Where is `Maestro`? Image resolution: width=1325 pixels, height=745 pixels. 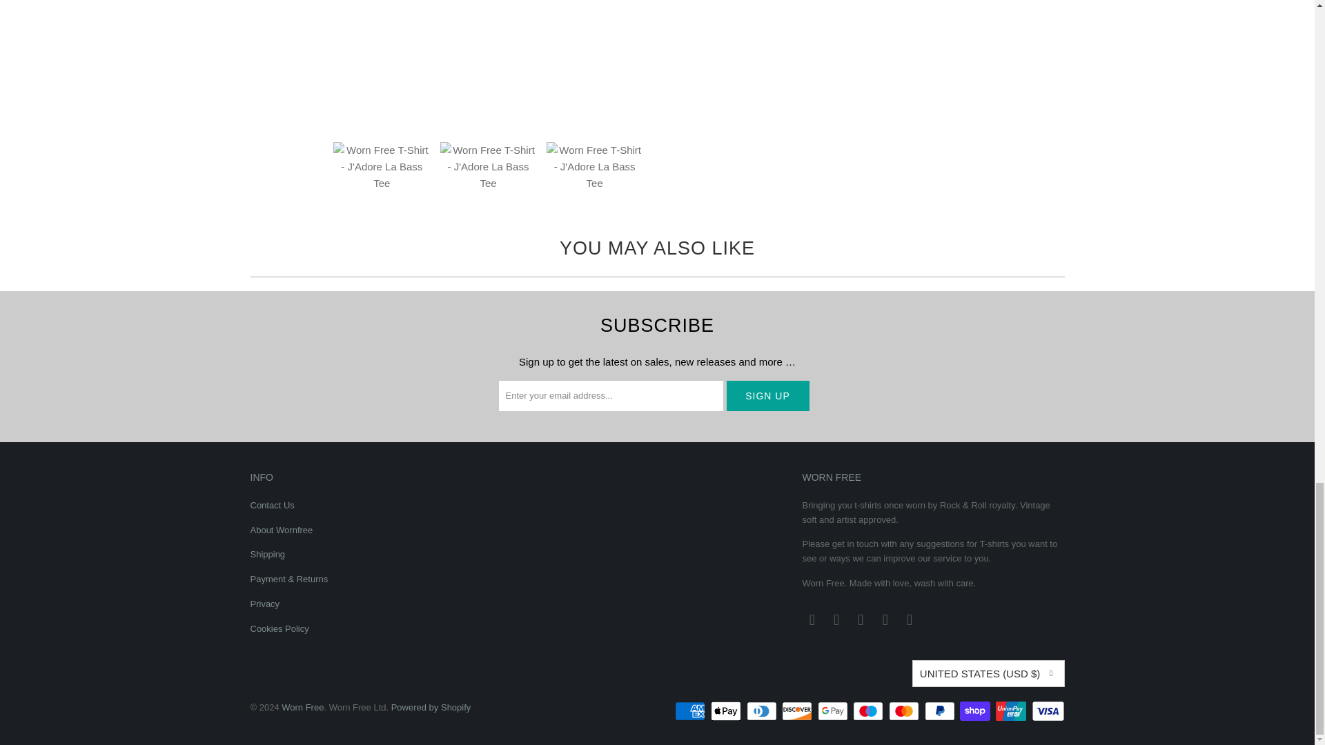
Maestro is located at coordinates (870, 711).